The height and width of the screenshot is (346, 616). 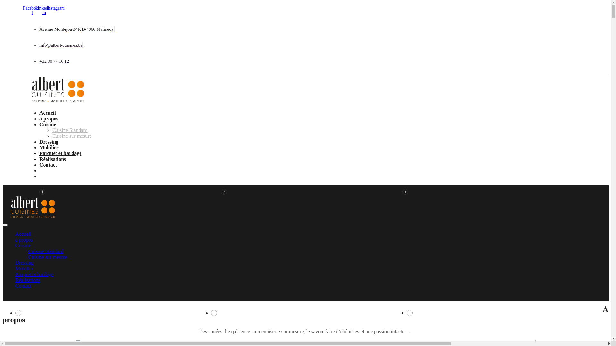 I want to click on Mobilier, so click(x=24, y=268).